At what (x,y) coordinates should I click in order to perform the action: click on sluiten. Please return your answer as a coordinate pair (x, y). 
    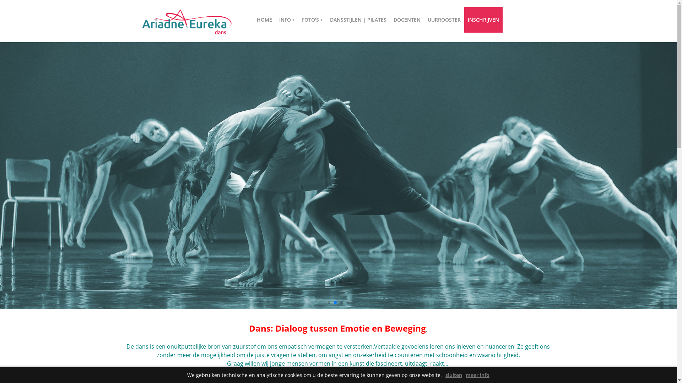
    Looking at the image, I should click on (454, 375).